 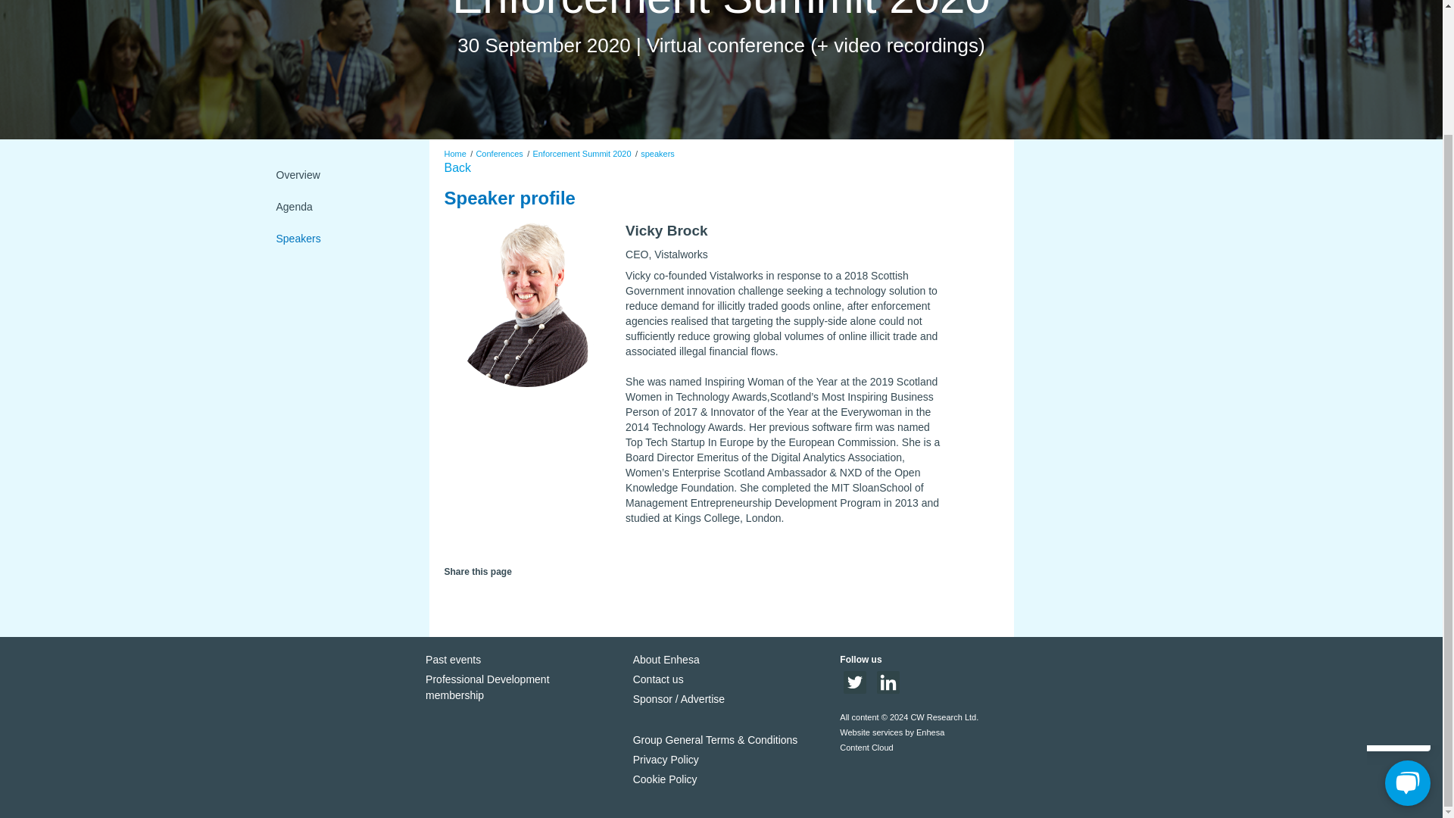 What do you see at coordinates (854, 689) in the screenshot?
I see `Follow us on Twitter` at bounding box center [854, 689].